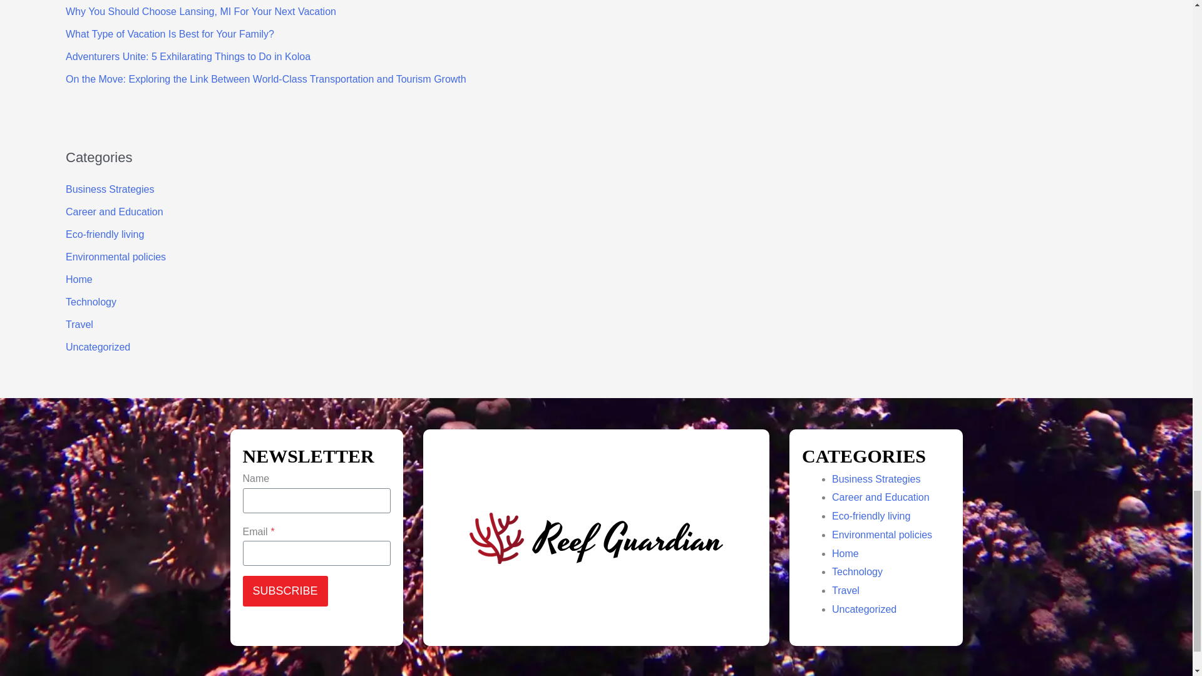  Describe the element at coordinates (110, 189) in the screenshot. I see `Business Strategies` at that location.